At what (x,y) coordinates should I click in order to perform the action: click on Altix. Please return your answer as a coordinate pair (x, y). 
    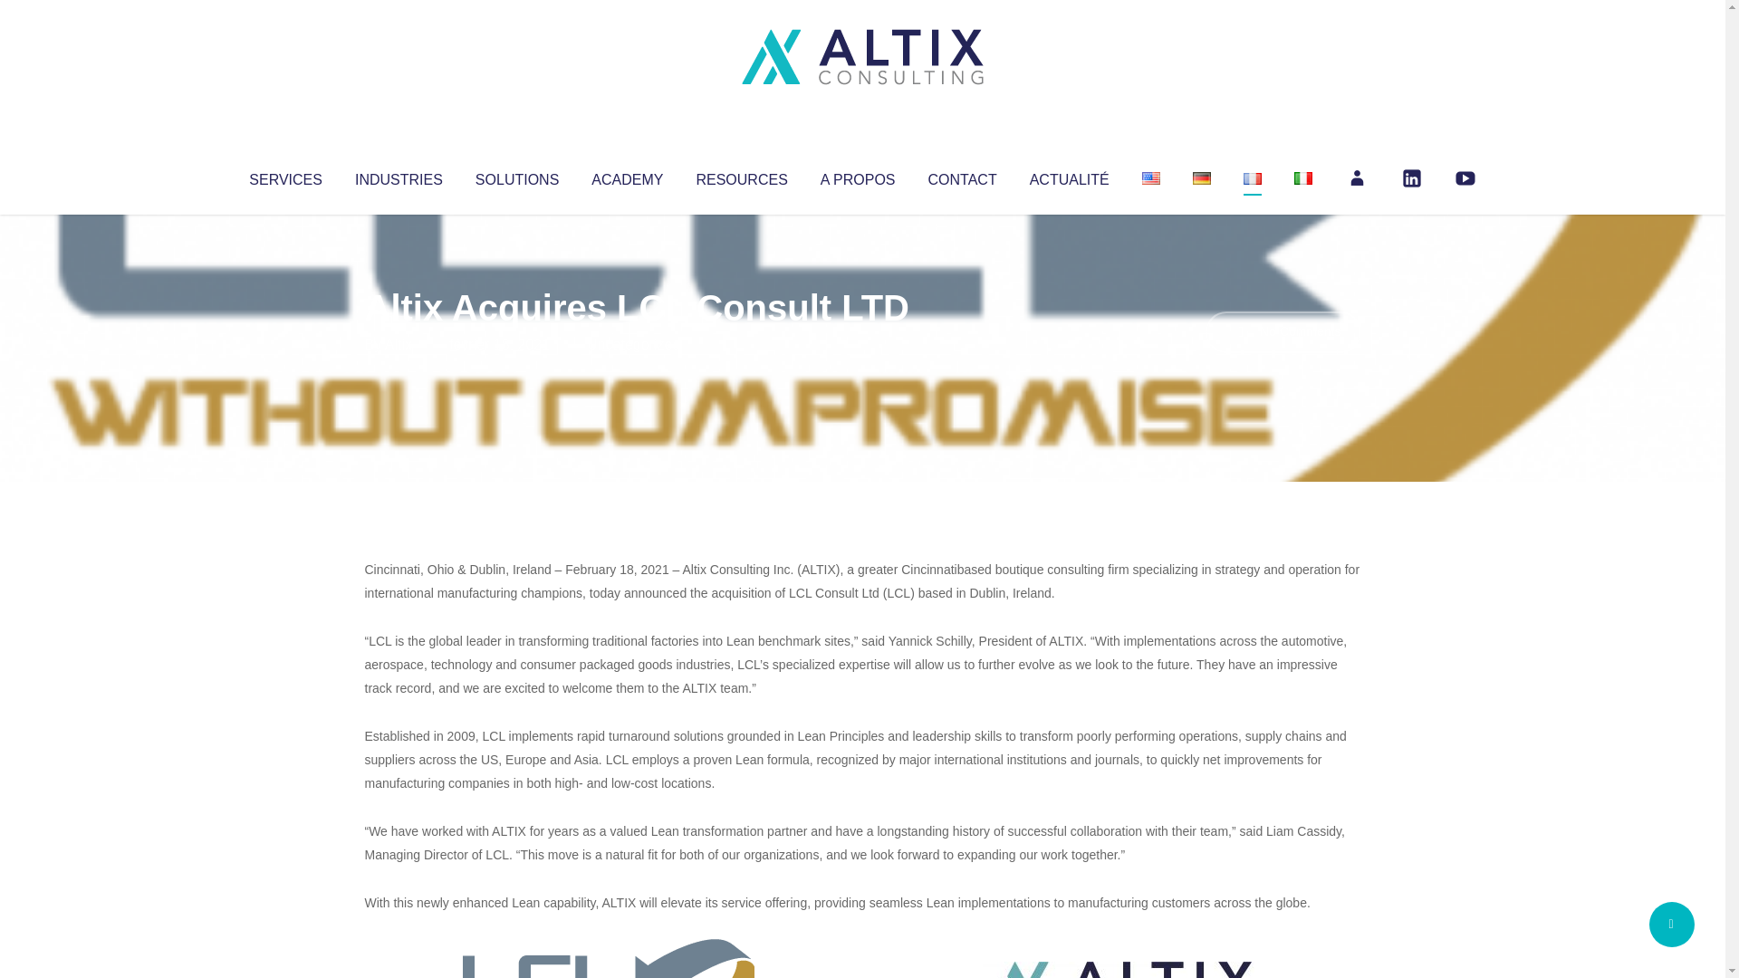
    Looking at the image, I should click on (399, 344).